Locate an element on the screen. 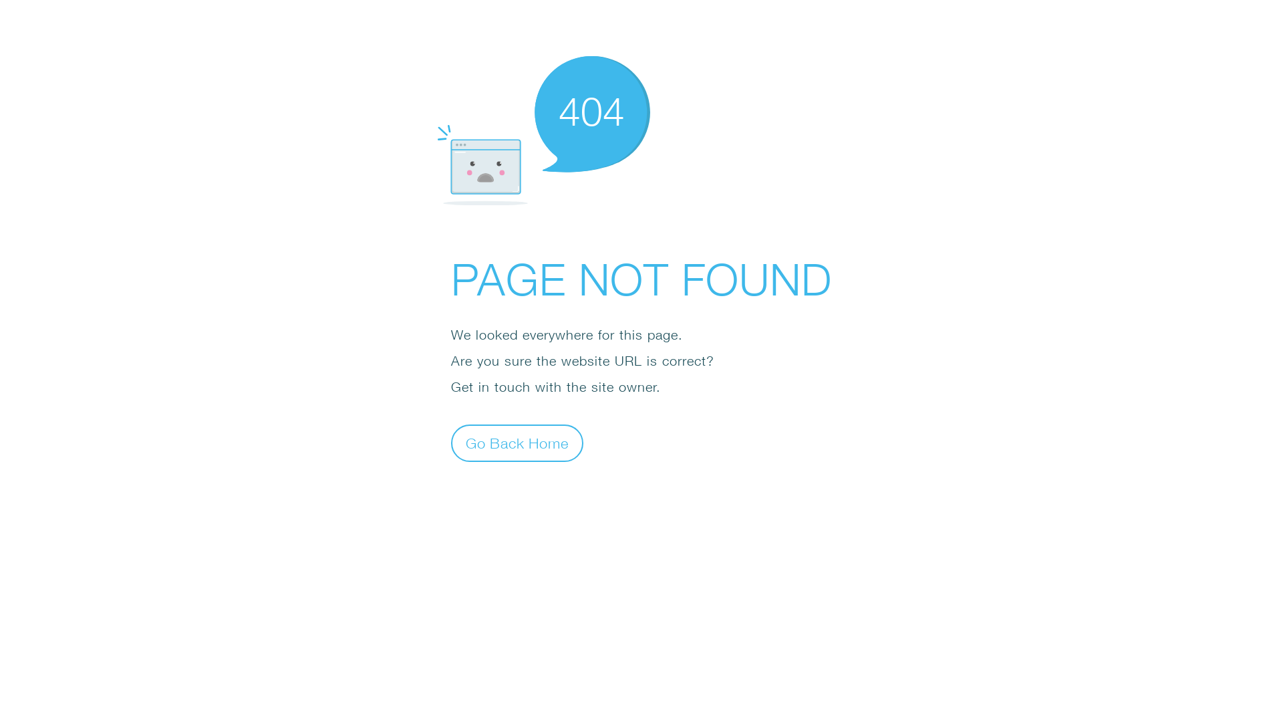 The height and width of the screenshot is (722, 1283). Go Back Home is located at coordinates (517, 443).